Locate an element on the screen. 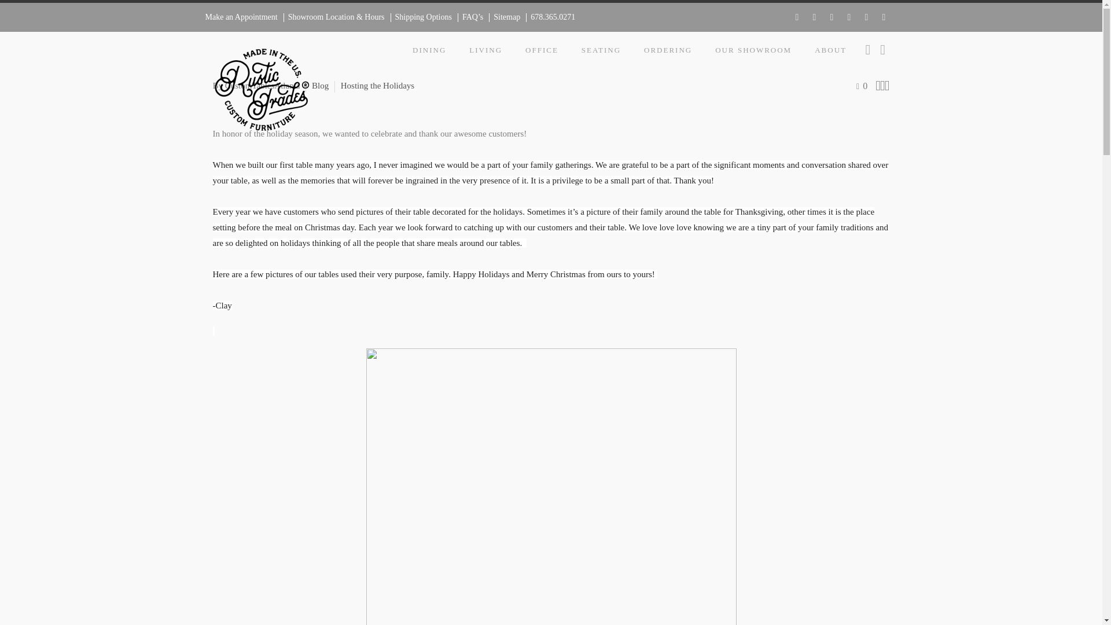  678.365.0271 is located at coordinates (550, 17).